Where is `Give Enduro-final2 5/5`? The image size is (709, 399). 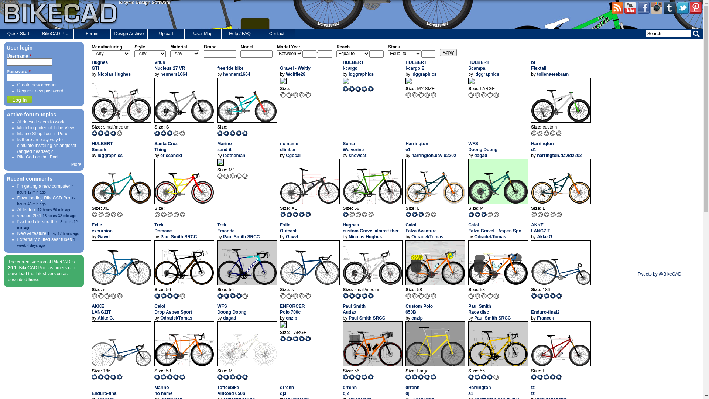
Give Enduro-final2 5/5 is located at coordinates (559, 377).